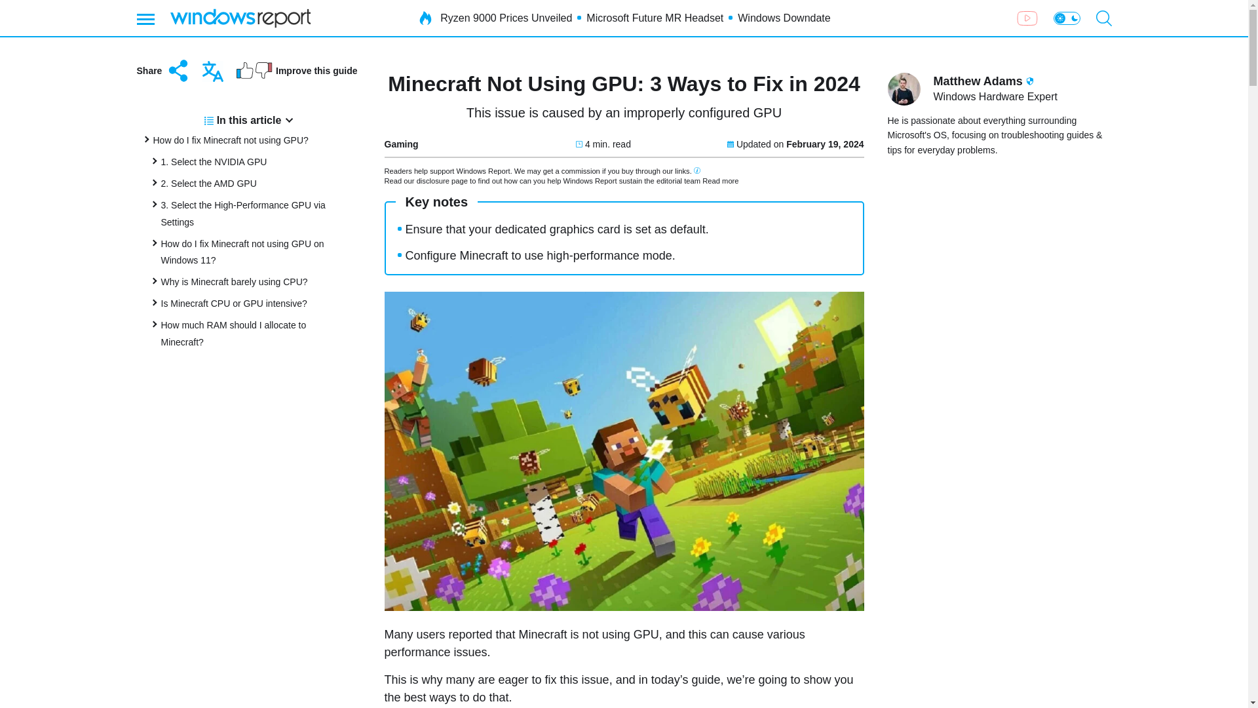 This screenshot has width=1258, height=708. I want to click on How do I fix Minecraft not using GPU?, so click(231, 140).